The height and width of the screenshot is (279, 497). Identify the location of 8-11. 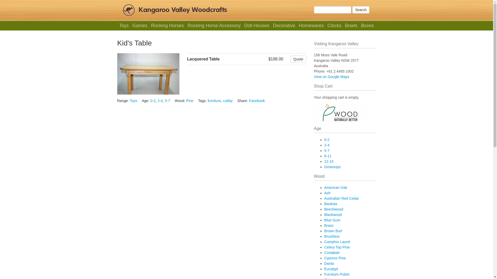
(328, 156).